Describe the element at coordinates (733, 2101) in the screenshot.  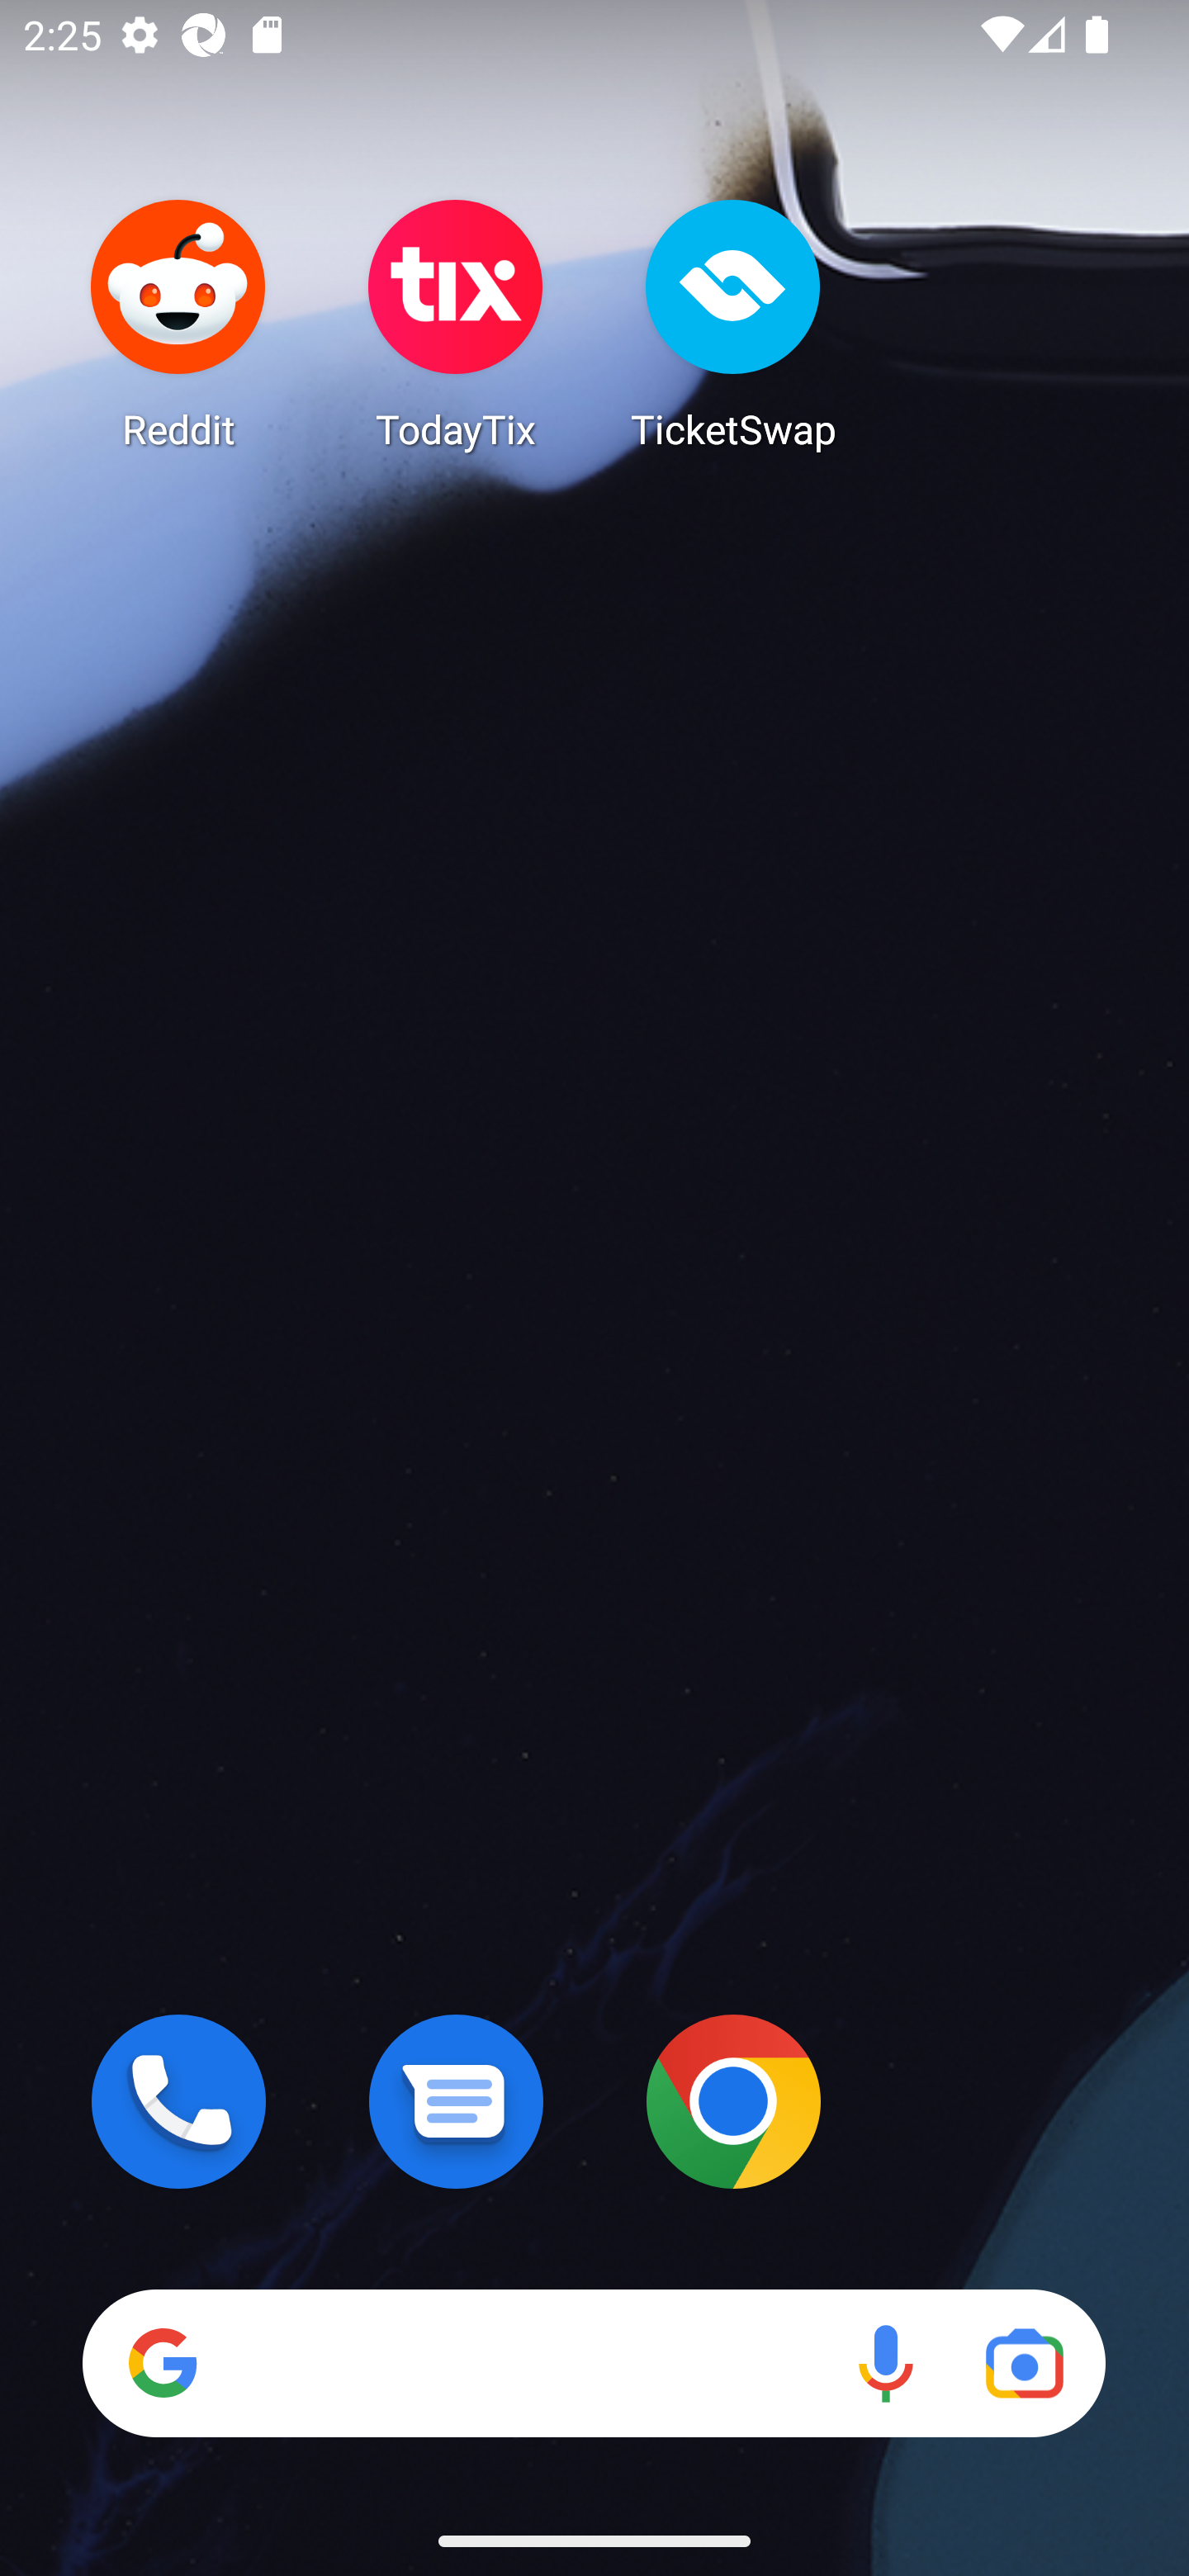
I see `Chrome` at that location.